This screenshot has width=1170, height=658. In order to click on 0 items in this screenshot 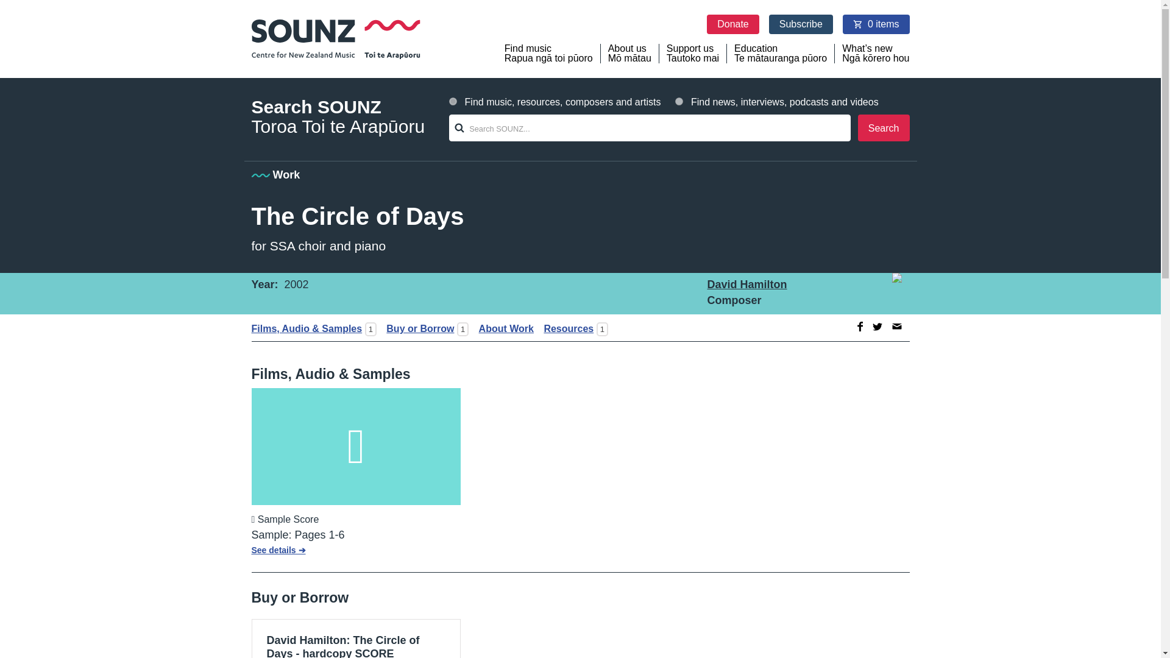, I will do `click(876, 24)`.